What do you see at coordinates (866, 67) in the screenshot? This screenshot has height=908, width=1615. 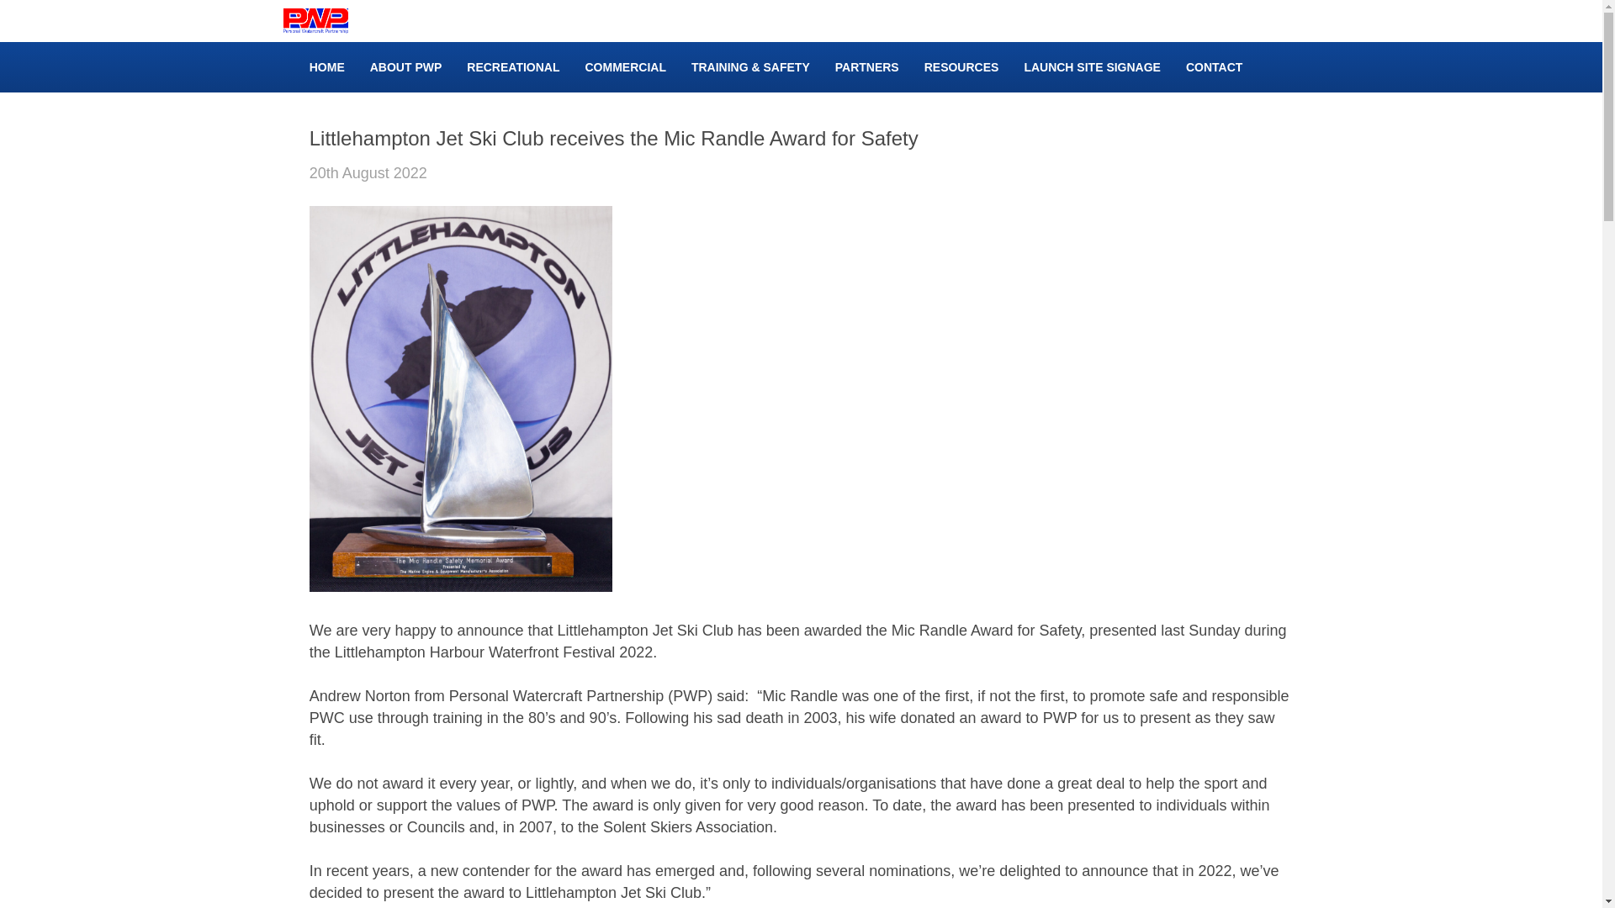 I see `PARTNERS` at bounding box center [866, 67].